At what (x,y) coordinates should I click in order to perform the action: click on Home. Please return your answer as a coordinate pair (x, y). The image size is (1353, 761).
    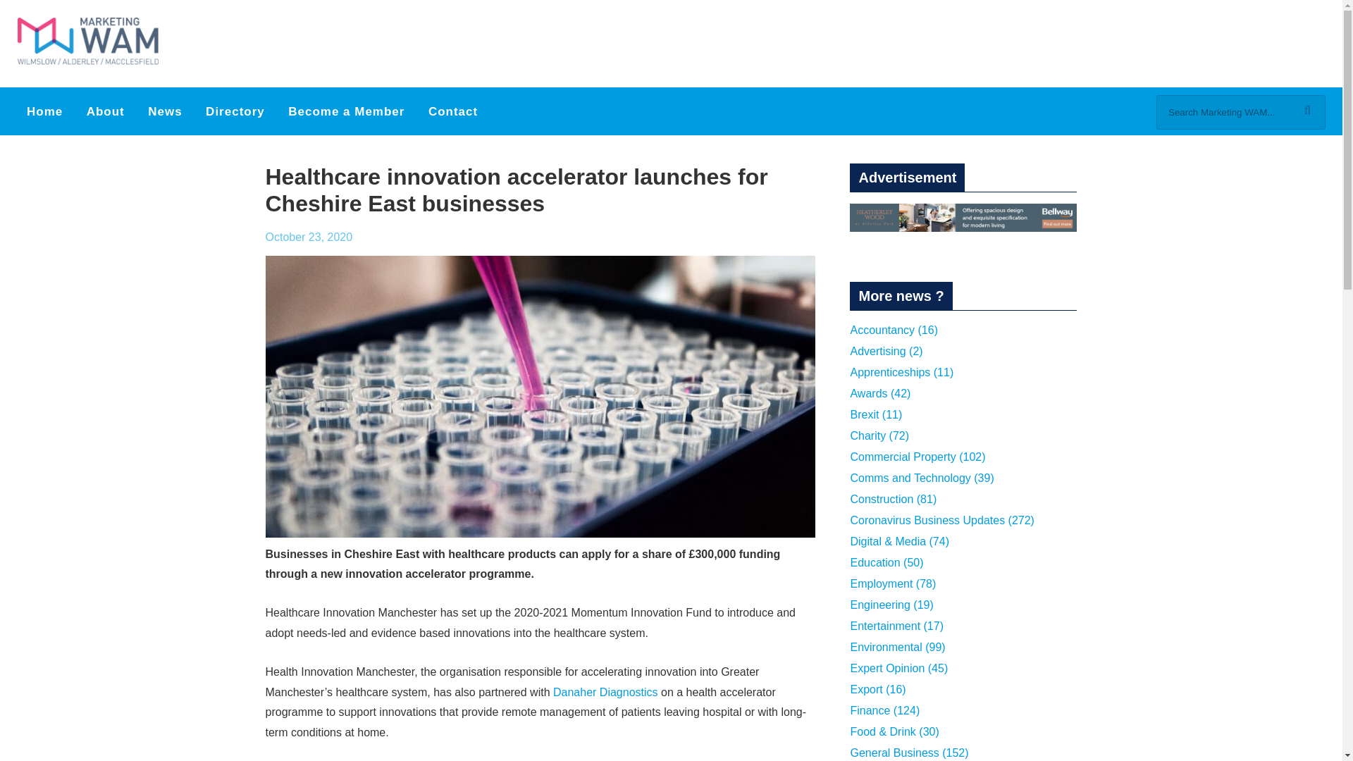
    Looking at the image, I should click on (44, 111).